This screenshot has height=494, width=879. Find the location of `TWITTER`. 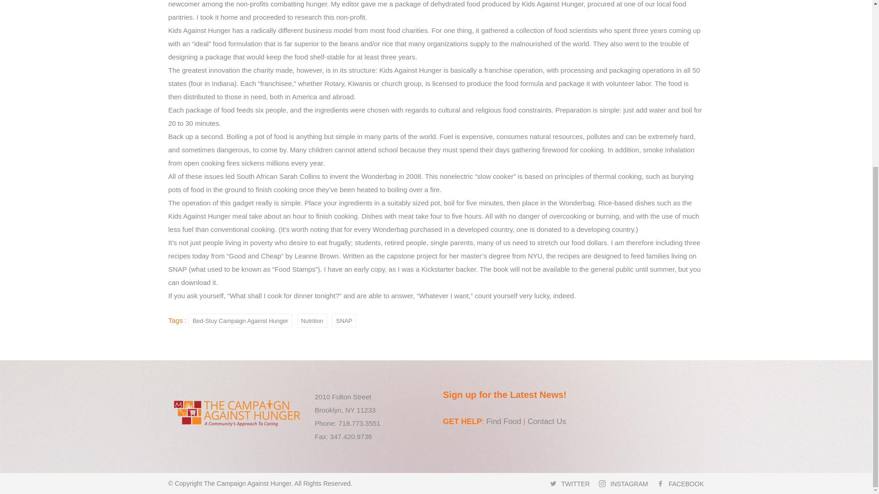

TWITTER is located at coordinates (575, 483).